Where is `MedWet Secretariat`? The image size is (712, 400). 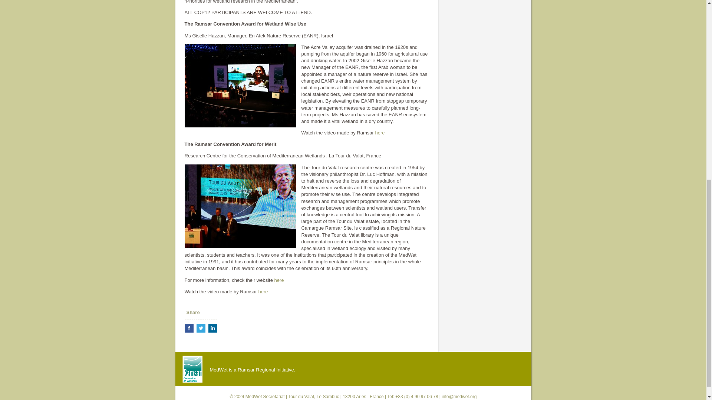 MedWet Secretariat is located at coordinates (265, 396).